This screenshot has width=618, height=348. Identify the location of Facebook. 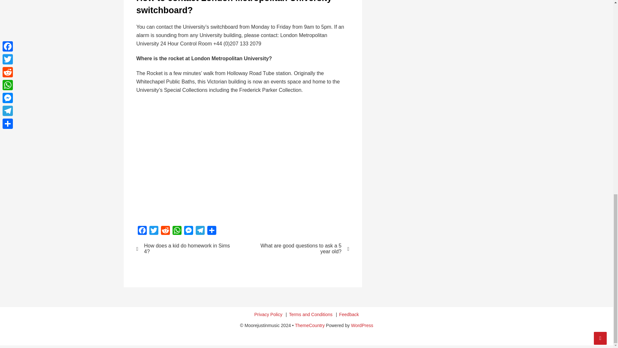
(142, 231).